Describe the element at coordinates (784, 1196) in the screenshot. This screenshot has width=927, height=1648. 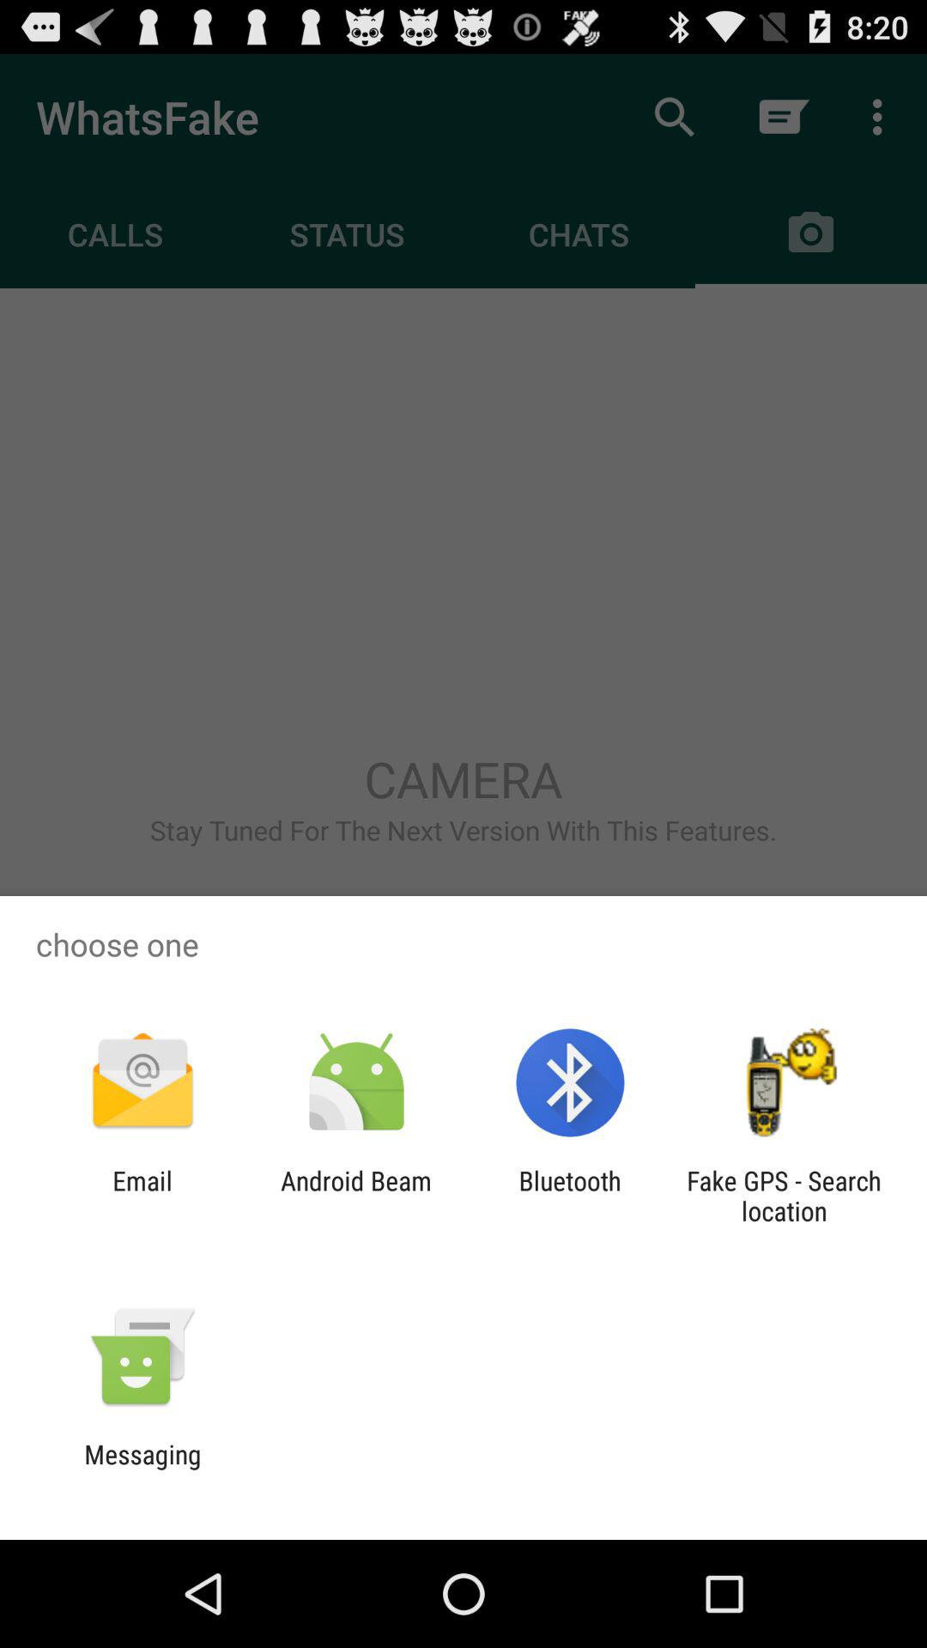
I see `click app to the right of the bluetooth icon` at that location.